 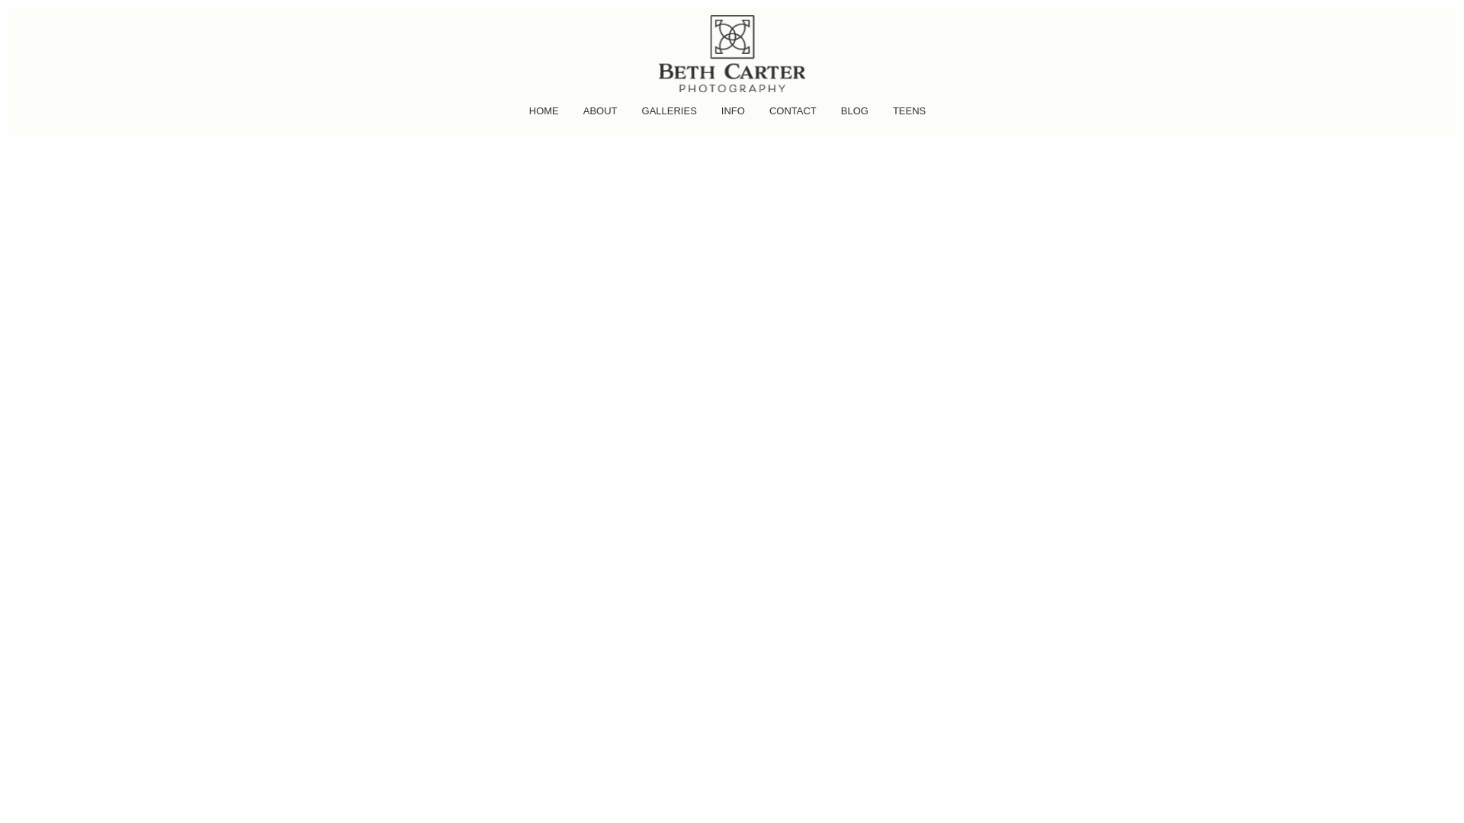 What do you see at coordinates (913, 116) in the screenshot?
I see `TEENS` at bounding box center [913, 116].